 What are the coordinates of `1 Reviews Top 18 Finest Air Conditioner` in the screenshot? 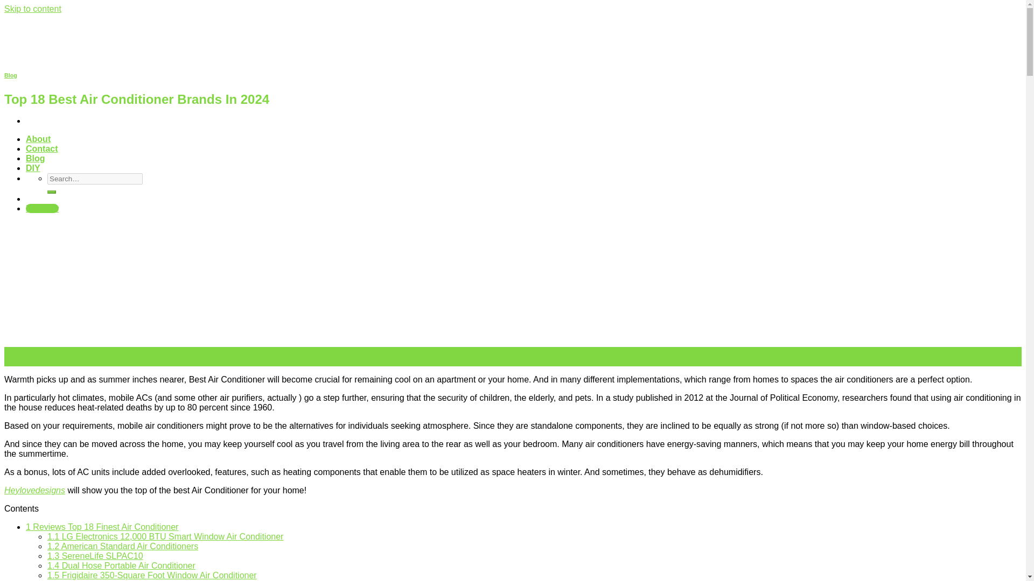 It's located at (102, 527).